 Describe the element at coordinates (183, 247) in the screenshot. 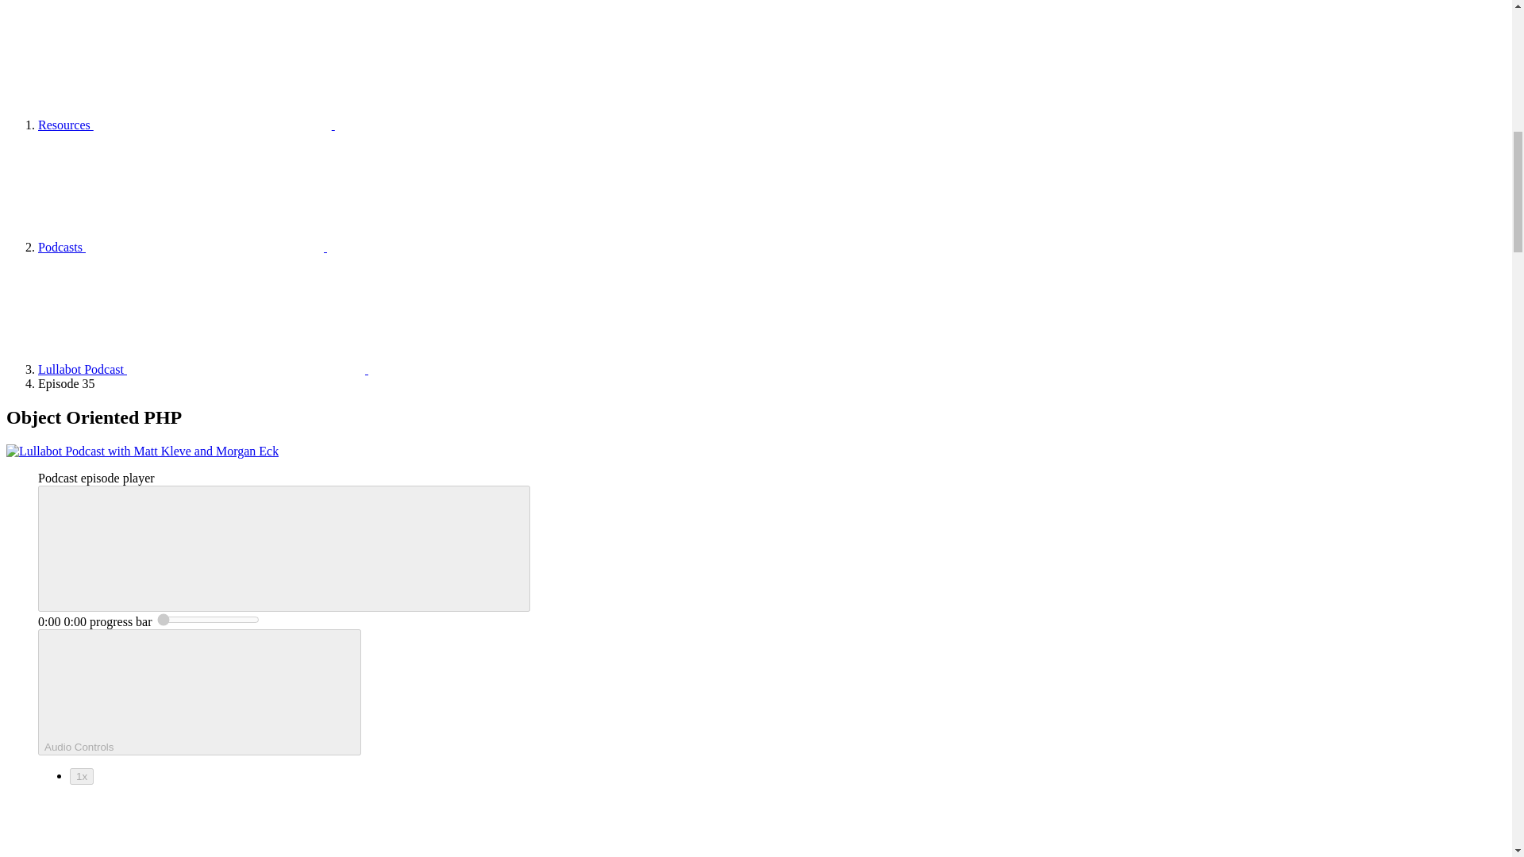

I see `Podcasts` at that location.